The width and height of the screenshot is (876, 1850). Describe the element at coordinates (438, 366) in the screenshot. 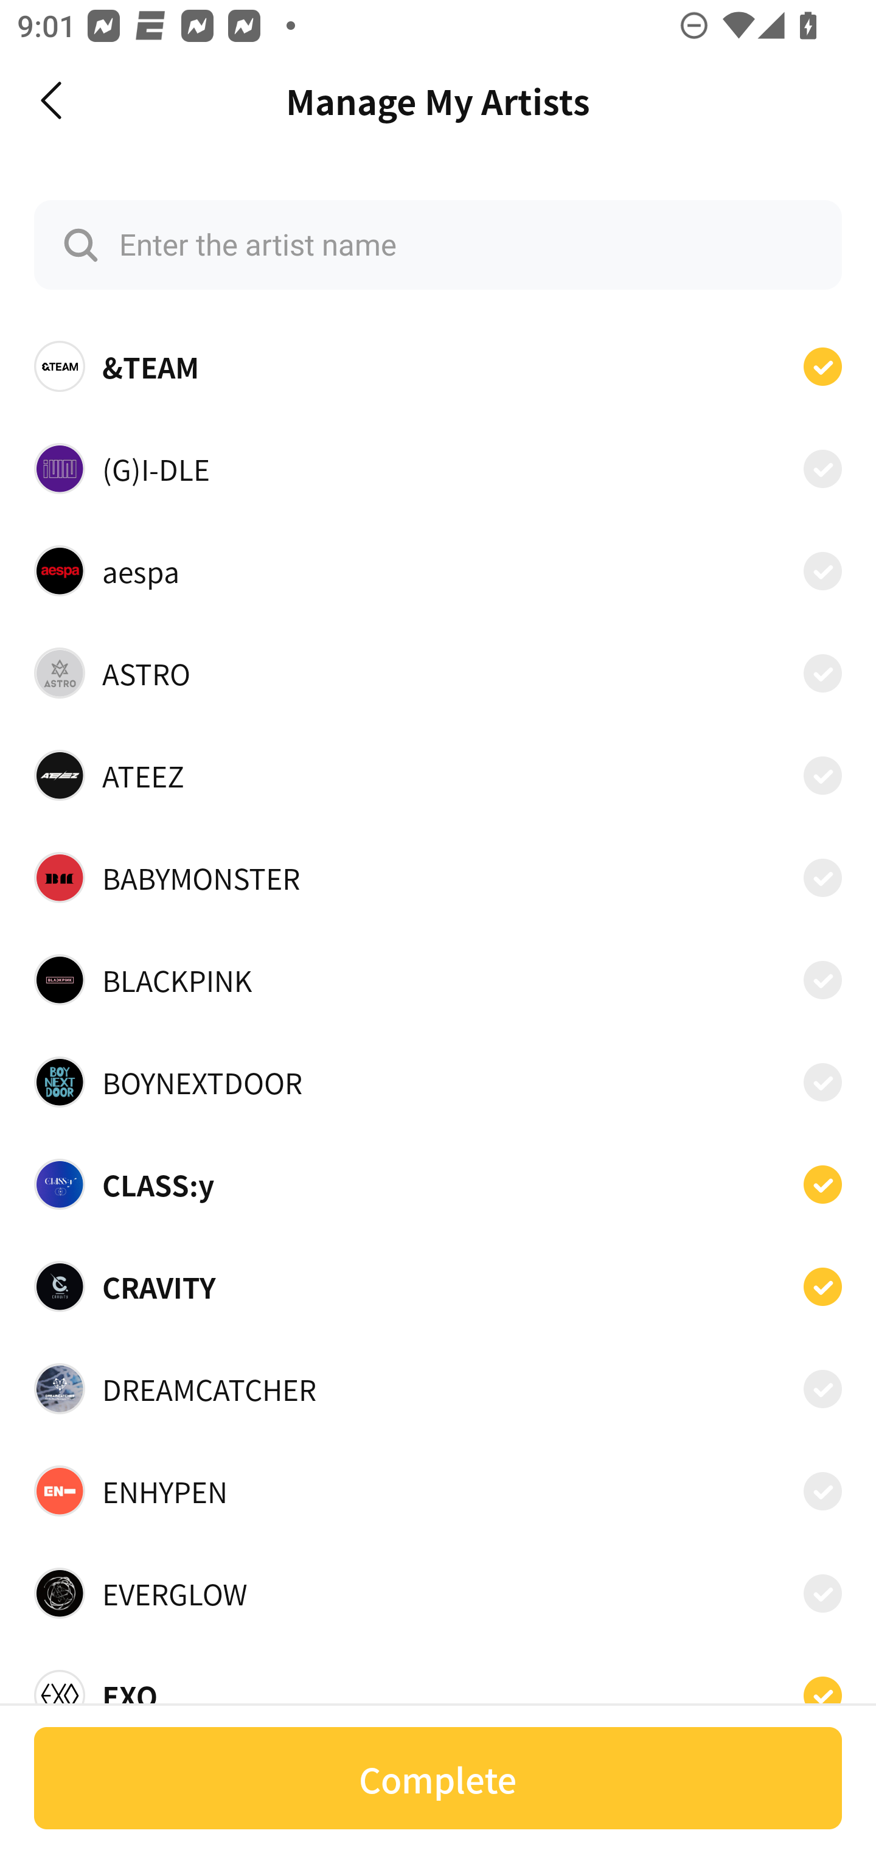

I see `&TEAM` at that location.